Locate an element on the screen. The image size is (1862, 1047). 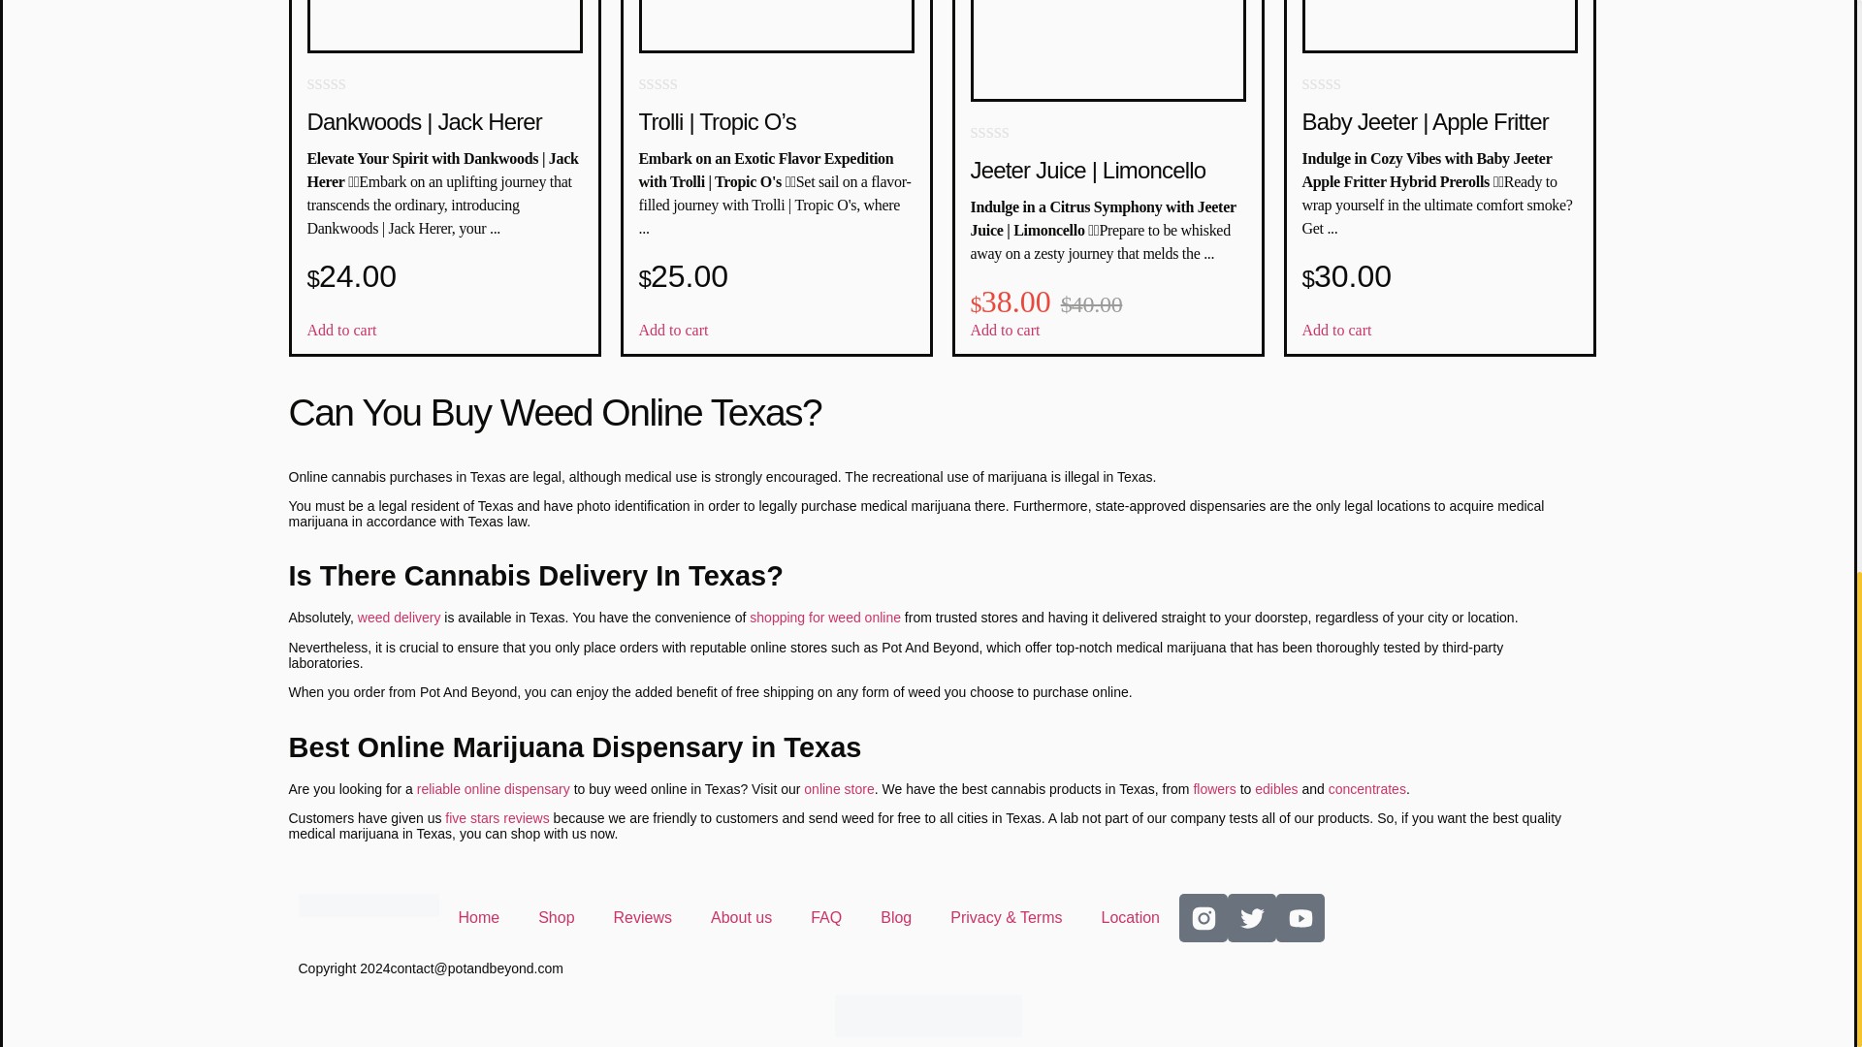
reliable online dispensary is located at coordinates (493, 788).